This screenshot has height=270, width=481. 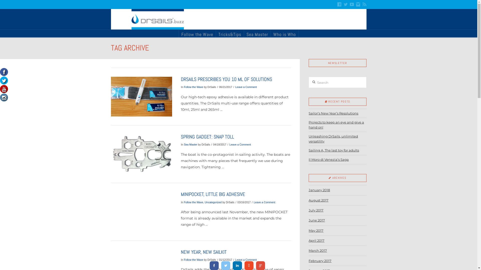 What do you see at coordinates (257, 33) in the screenshot?
I see `Sea Master` at bounding box center [257, 33].